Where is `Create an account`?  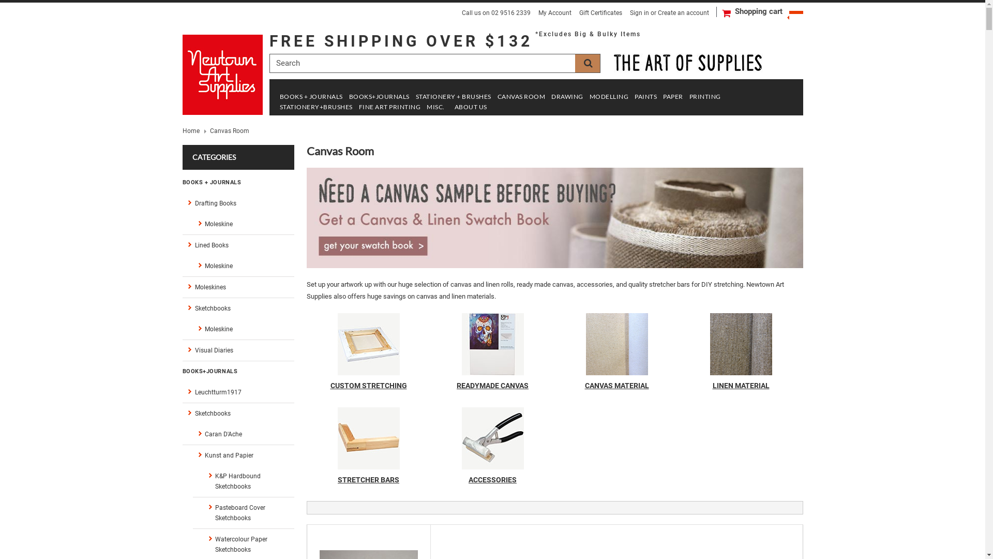
Create an account is located at coordinates (684, 13).